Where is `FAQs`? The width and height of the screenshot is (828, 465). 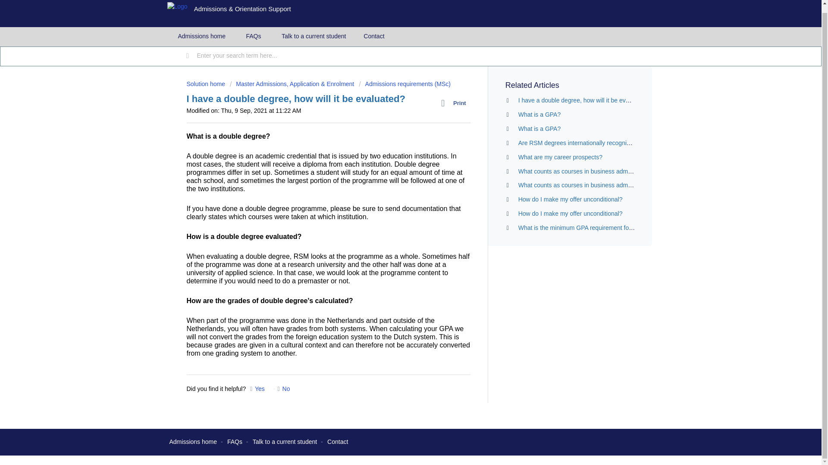
FAQs is located at coordinates (254, 36).